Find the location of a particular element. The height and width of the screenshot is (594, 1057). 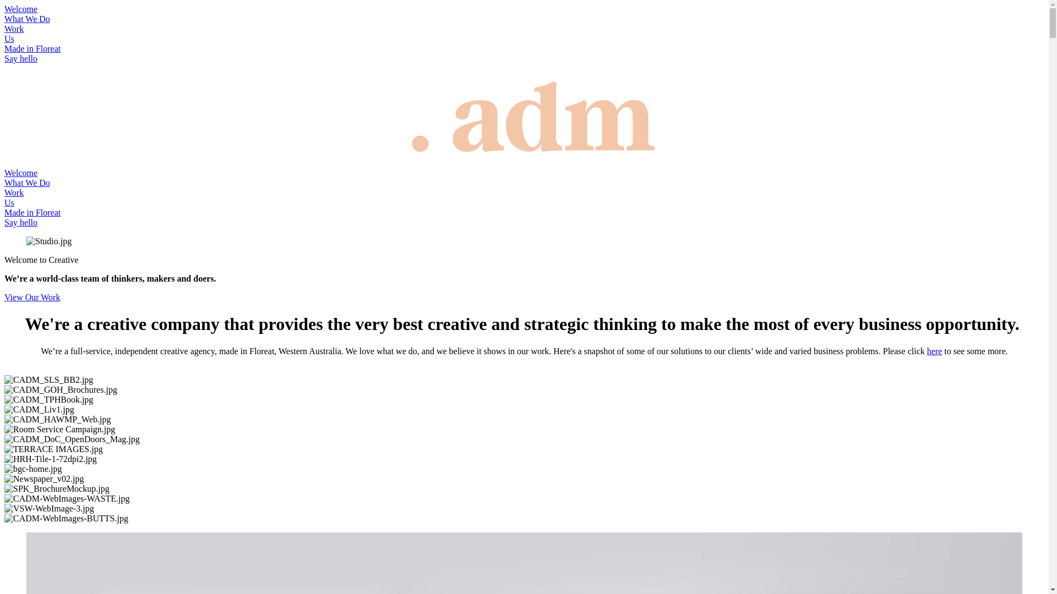

Welcome is located at coordinates (21, 9).